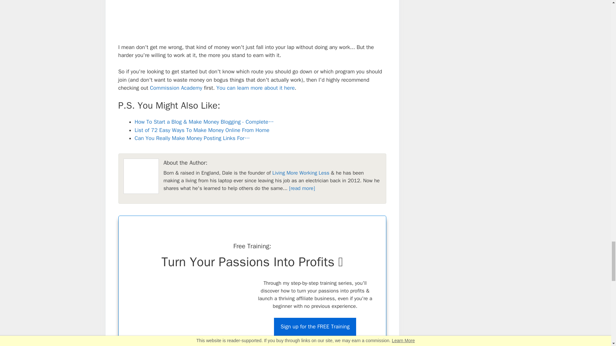  Describe the element at coordinates (301, 173) in the screenshot. I see `Living More Working Less` at that location.